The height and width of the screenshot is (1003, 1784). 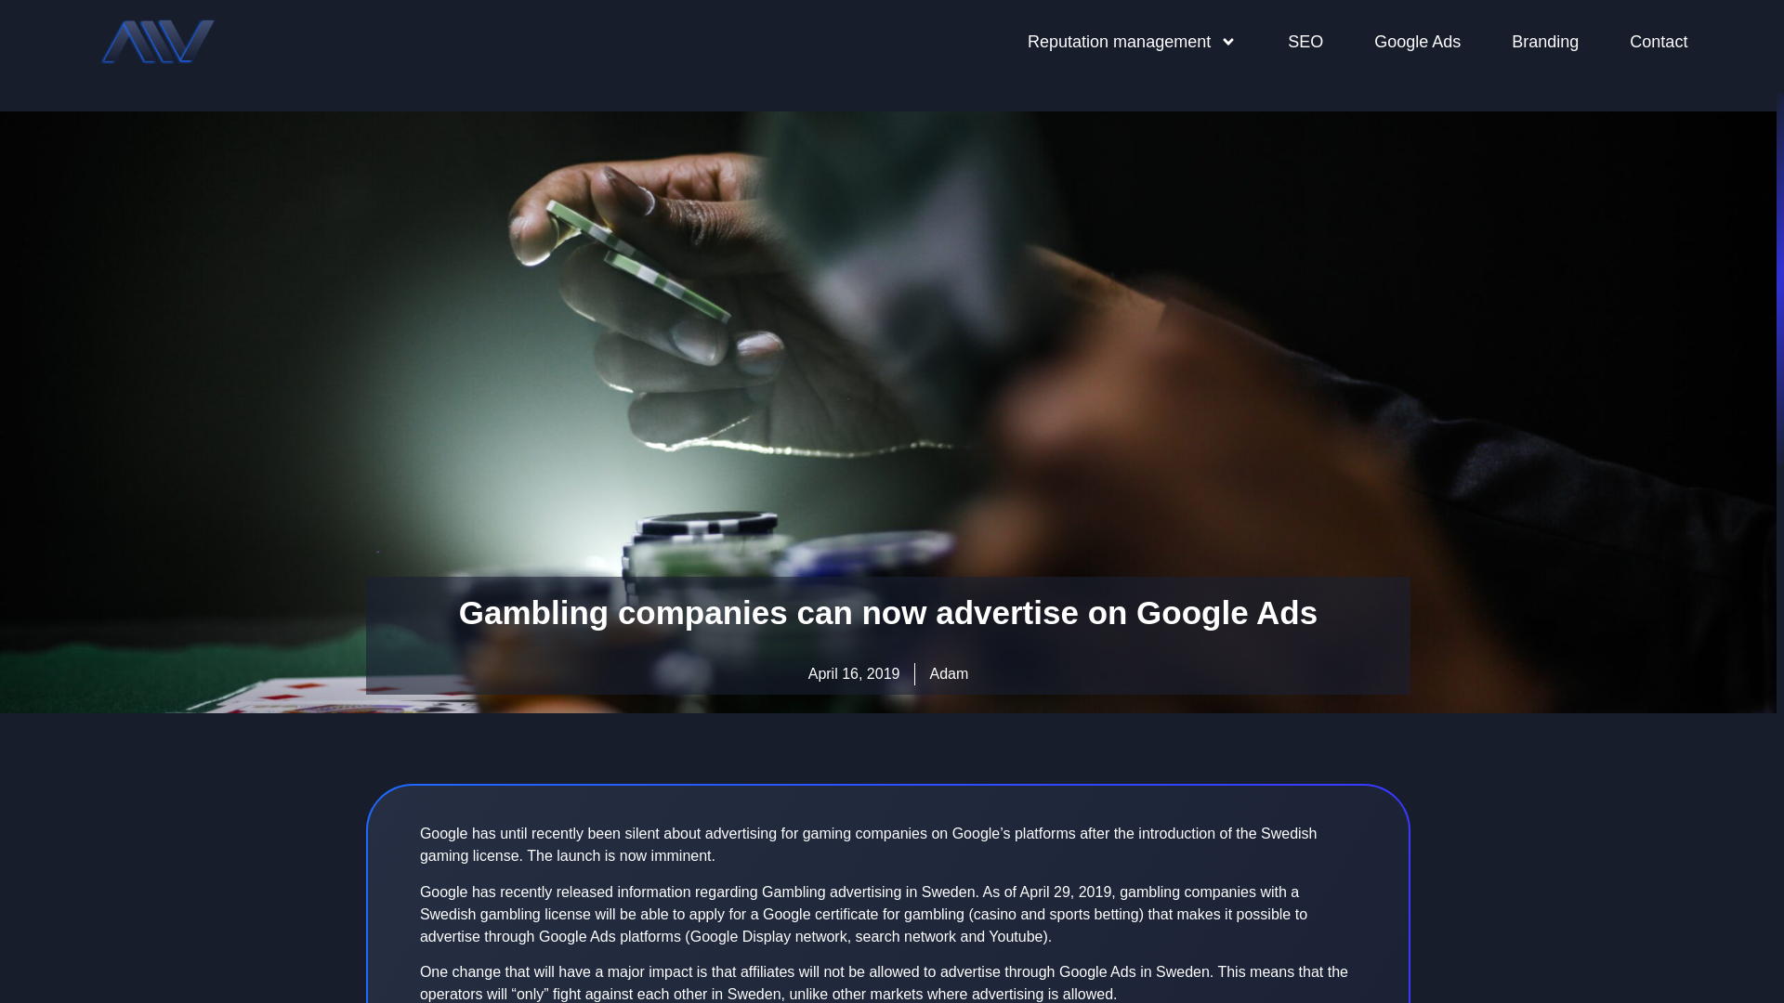 I want to click on Branding, so click(x=1544, y=42).